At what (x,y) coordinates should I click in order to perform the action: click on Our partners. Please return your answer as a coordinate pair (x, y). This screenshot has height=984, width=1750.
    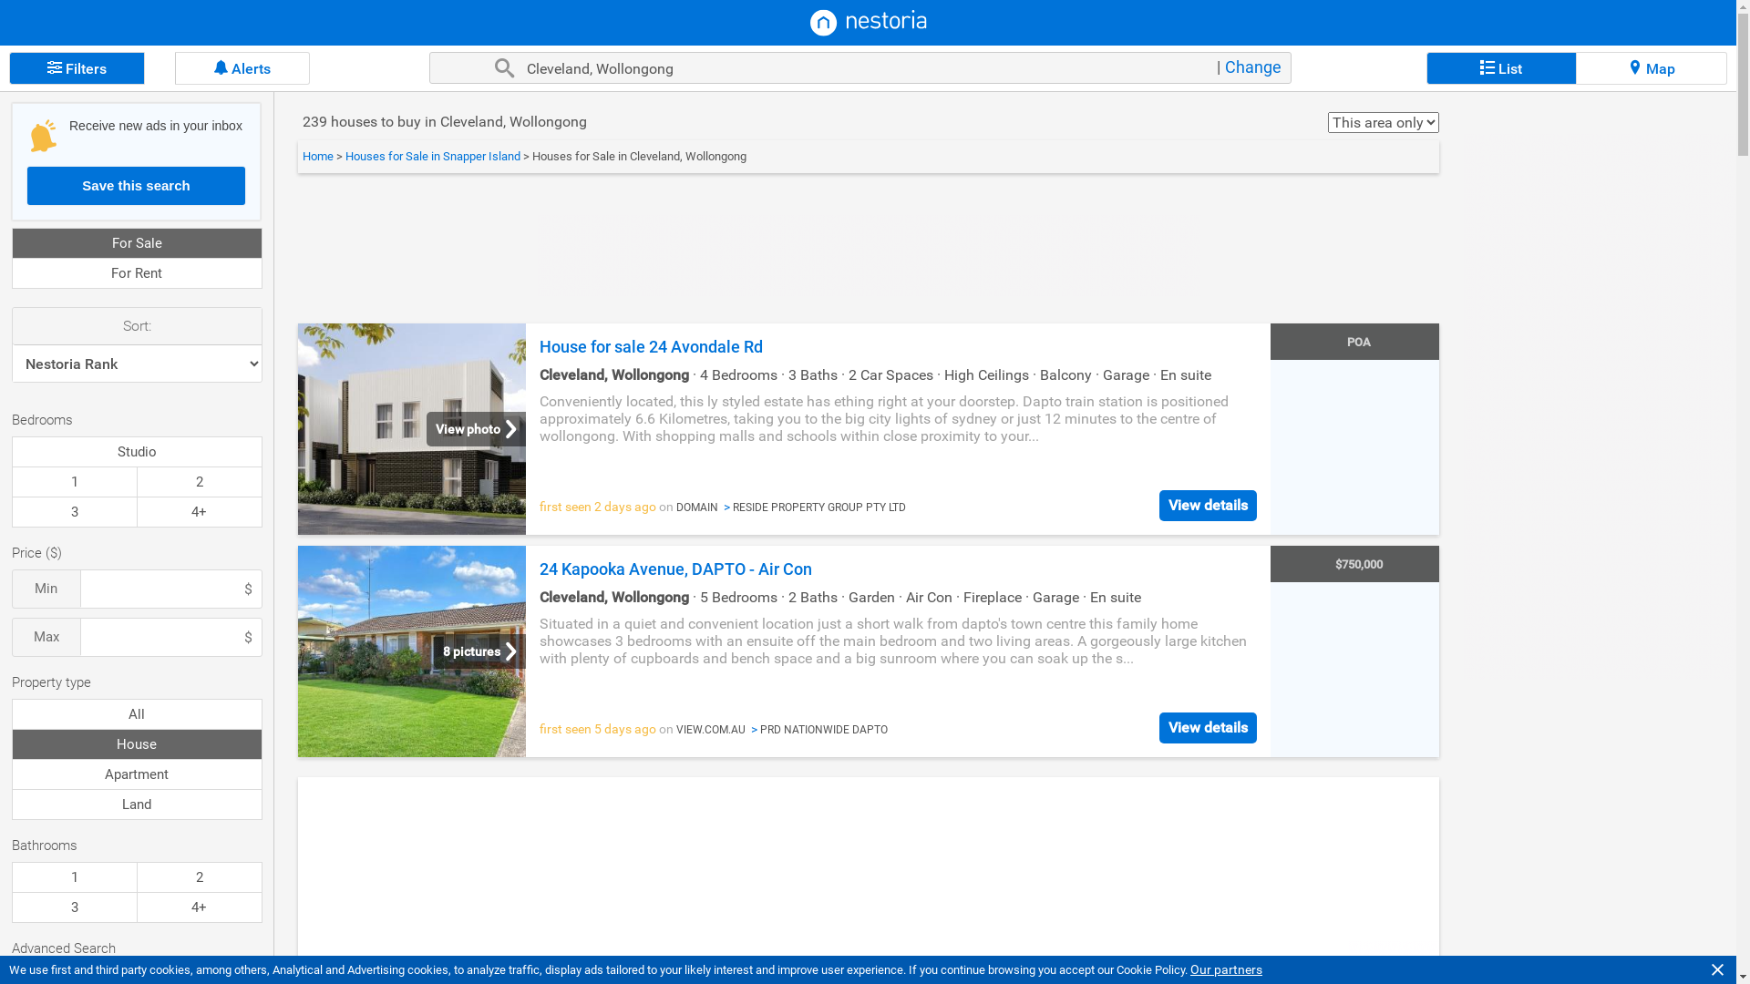
    Looking at the image, I should click on (1227, 969).